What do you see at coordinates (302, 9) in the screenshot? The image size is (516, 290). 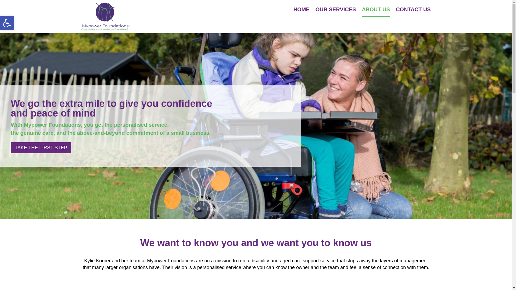 I see `HOME` at bounding box center [302, 9].